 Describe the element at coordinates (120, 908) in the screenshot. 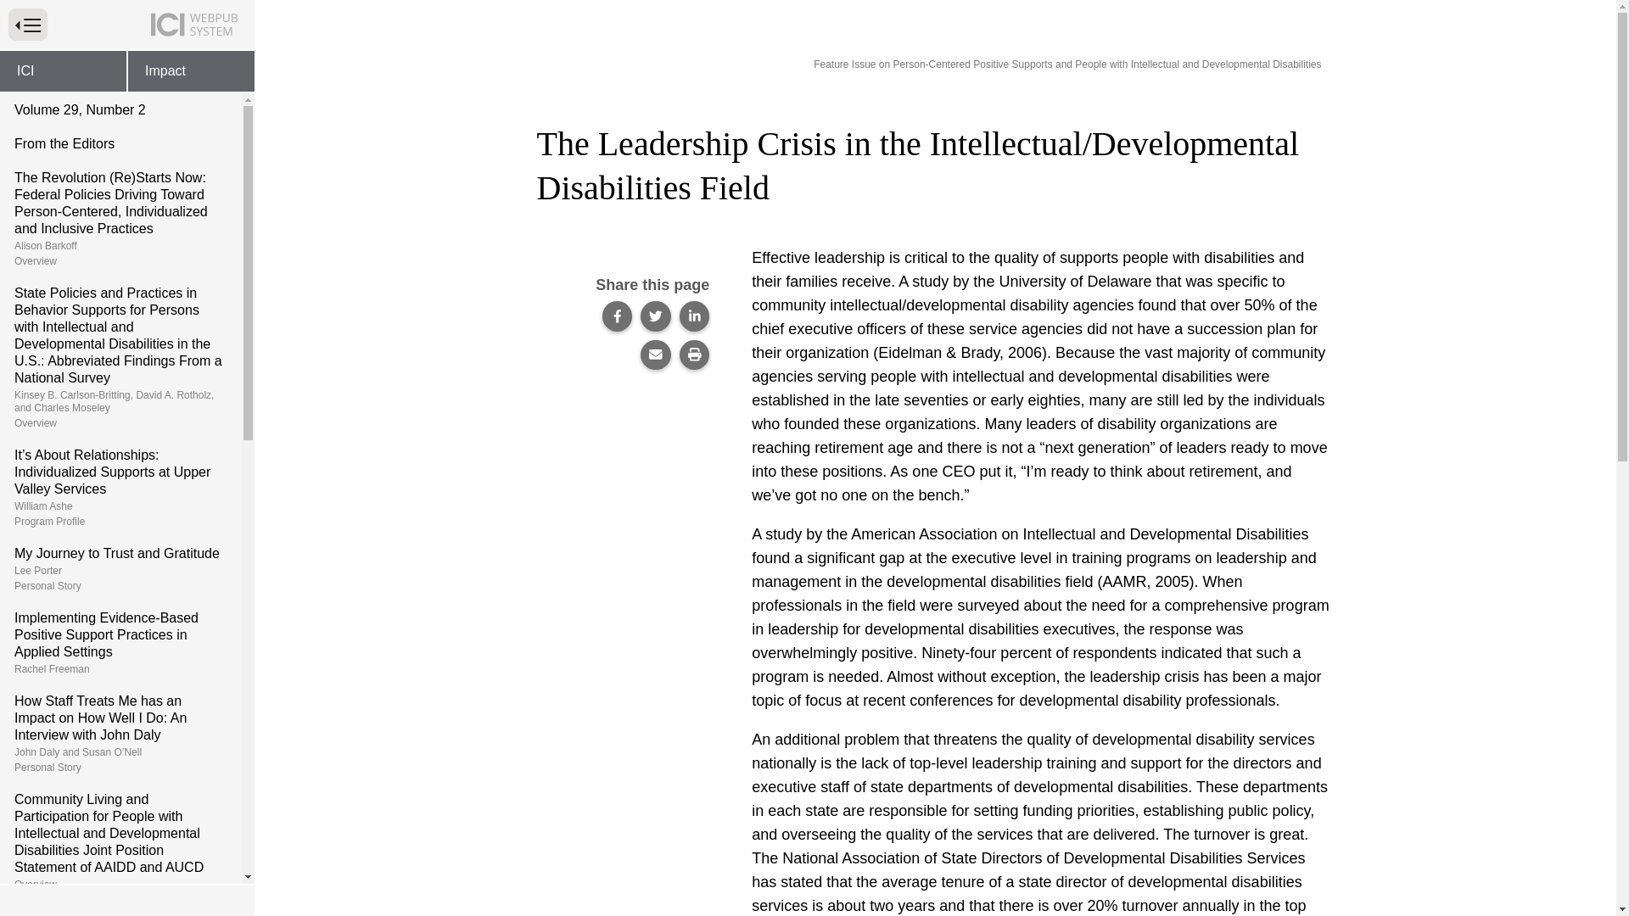

I see `Share this page on LinkedIn.` at that location.